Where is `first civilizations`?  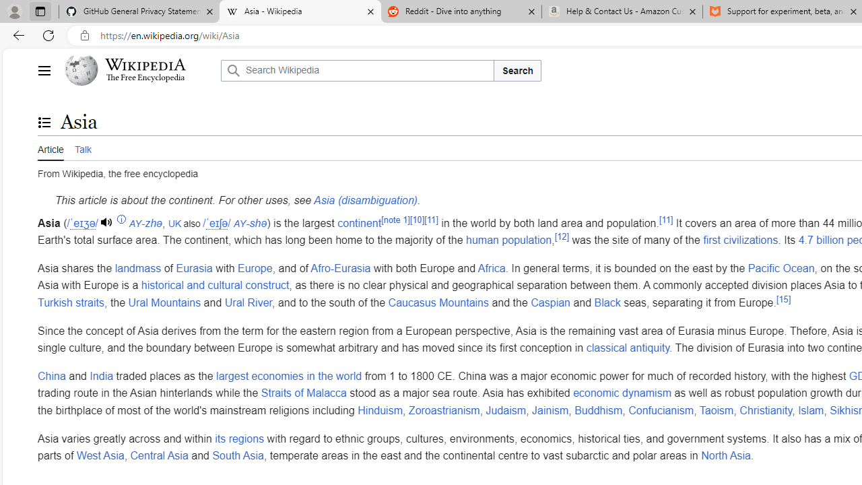
first civilizations is located at coordinates (741, 240).